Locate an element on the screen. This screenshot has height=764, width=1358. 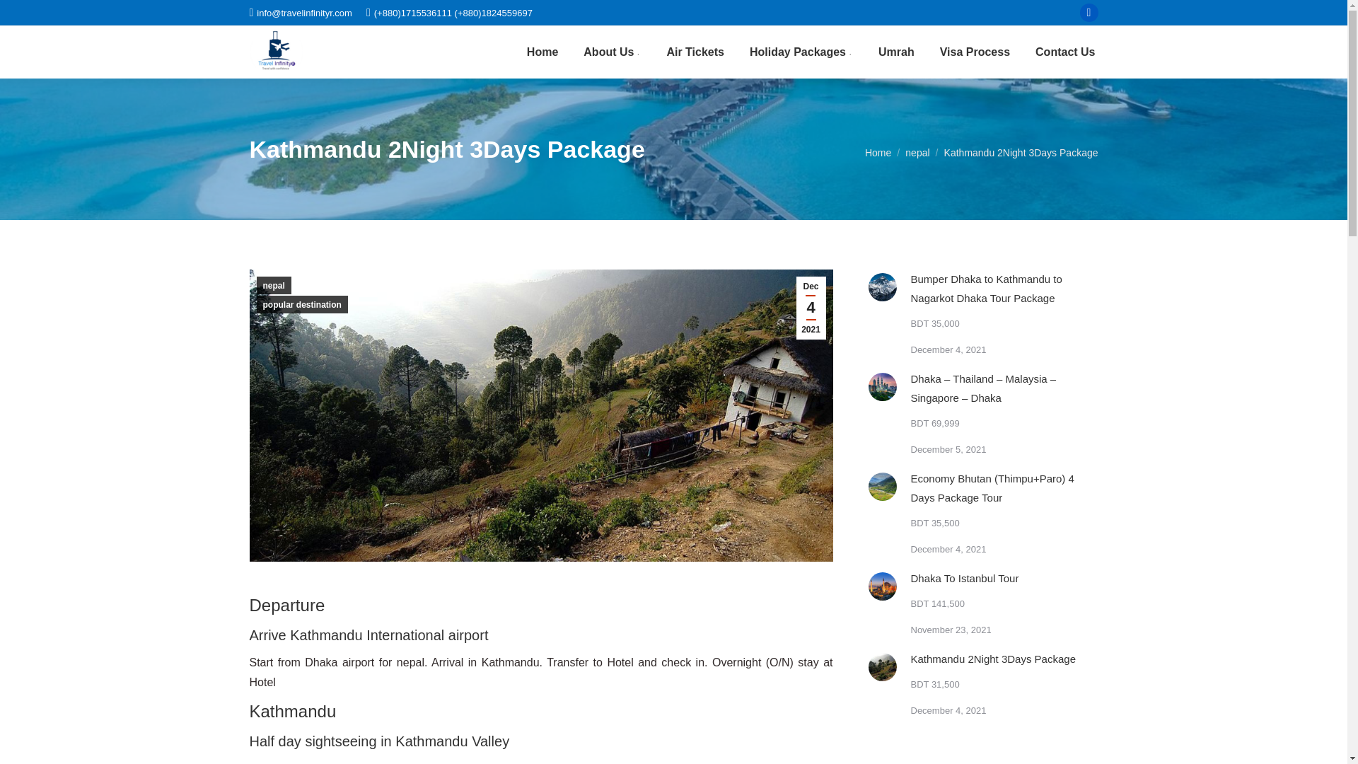
Contact Us is located at coordinates (1064, 52).